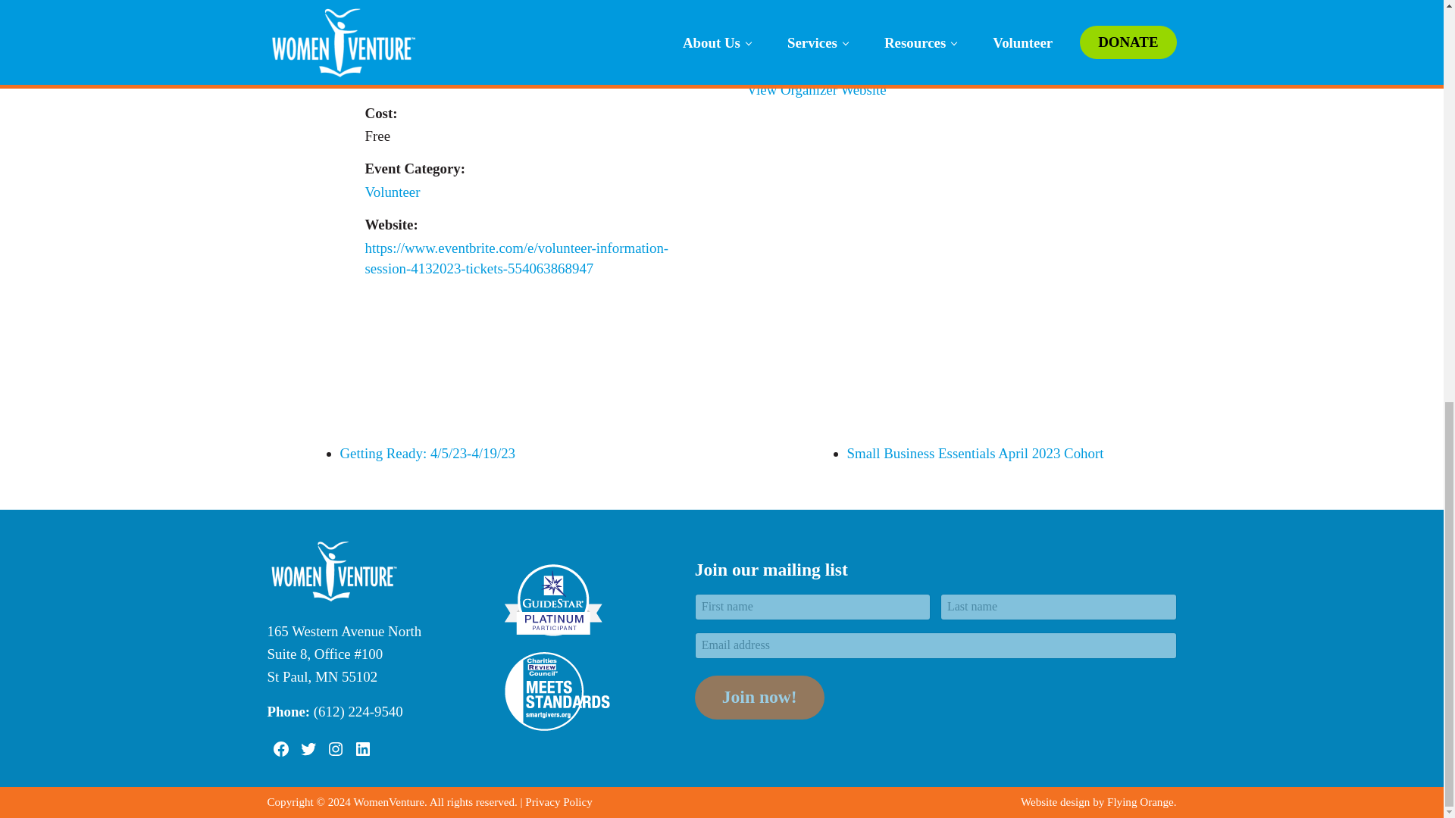 This screenshot has width=1455, height=818. I want to click on 2023-04-13, so click(534, 80).